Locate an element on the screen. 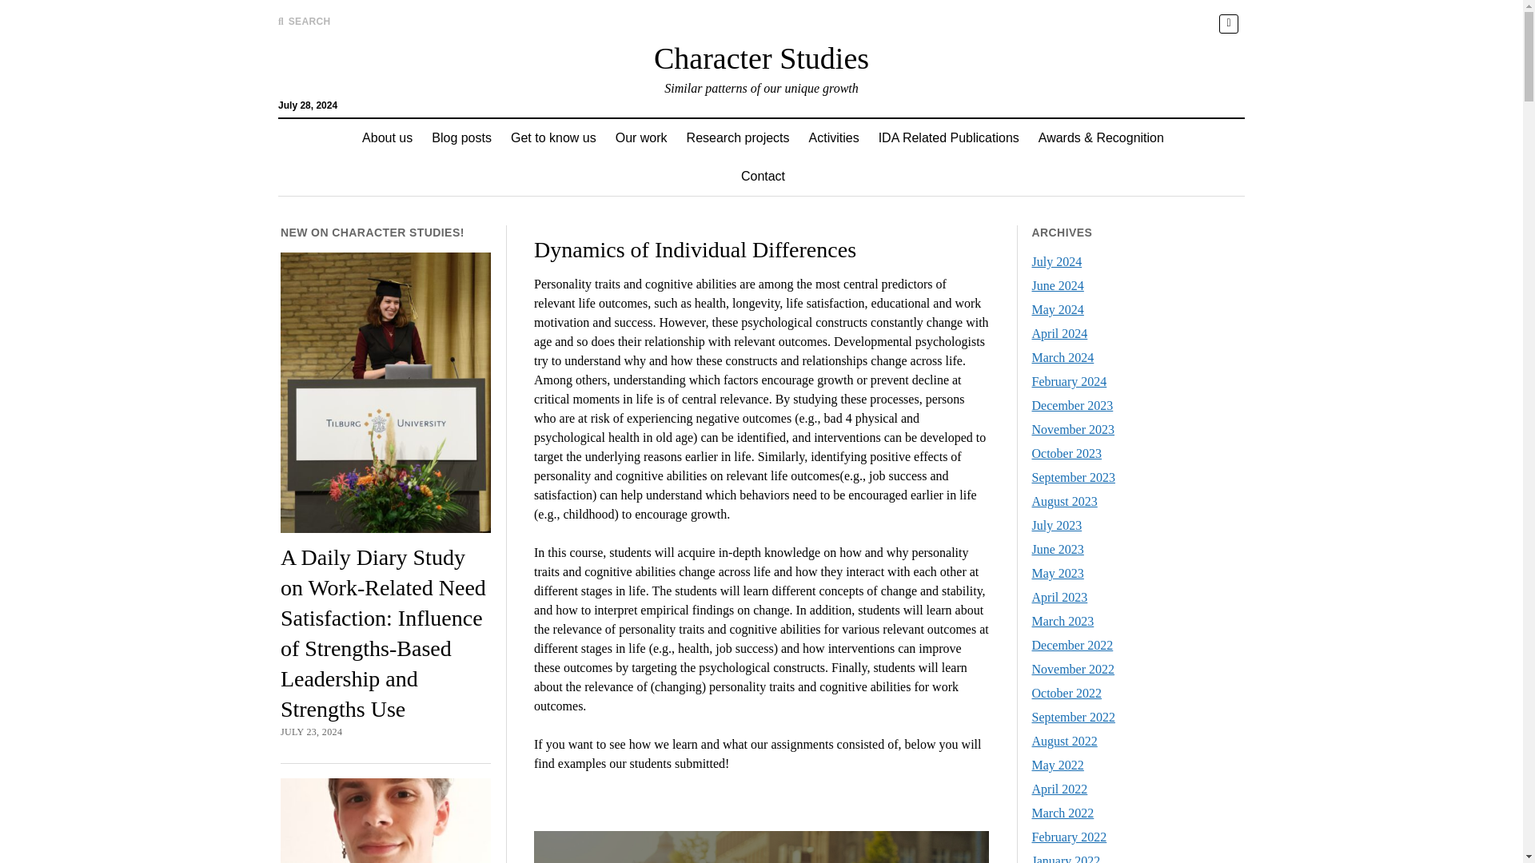 Image resolution: width=1535 pixels, height=863 pixels. SEARCH is located at coordinates (304, 21).